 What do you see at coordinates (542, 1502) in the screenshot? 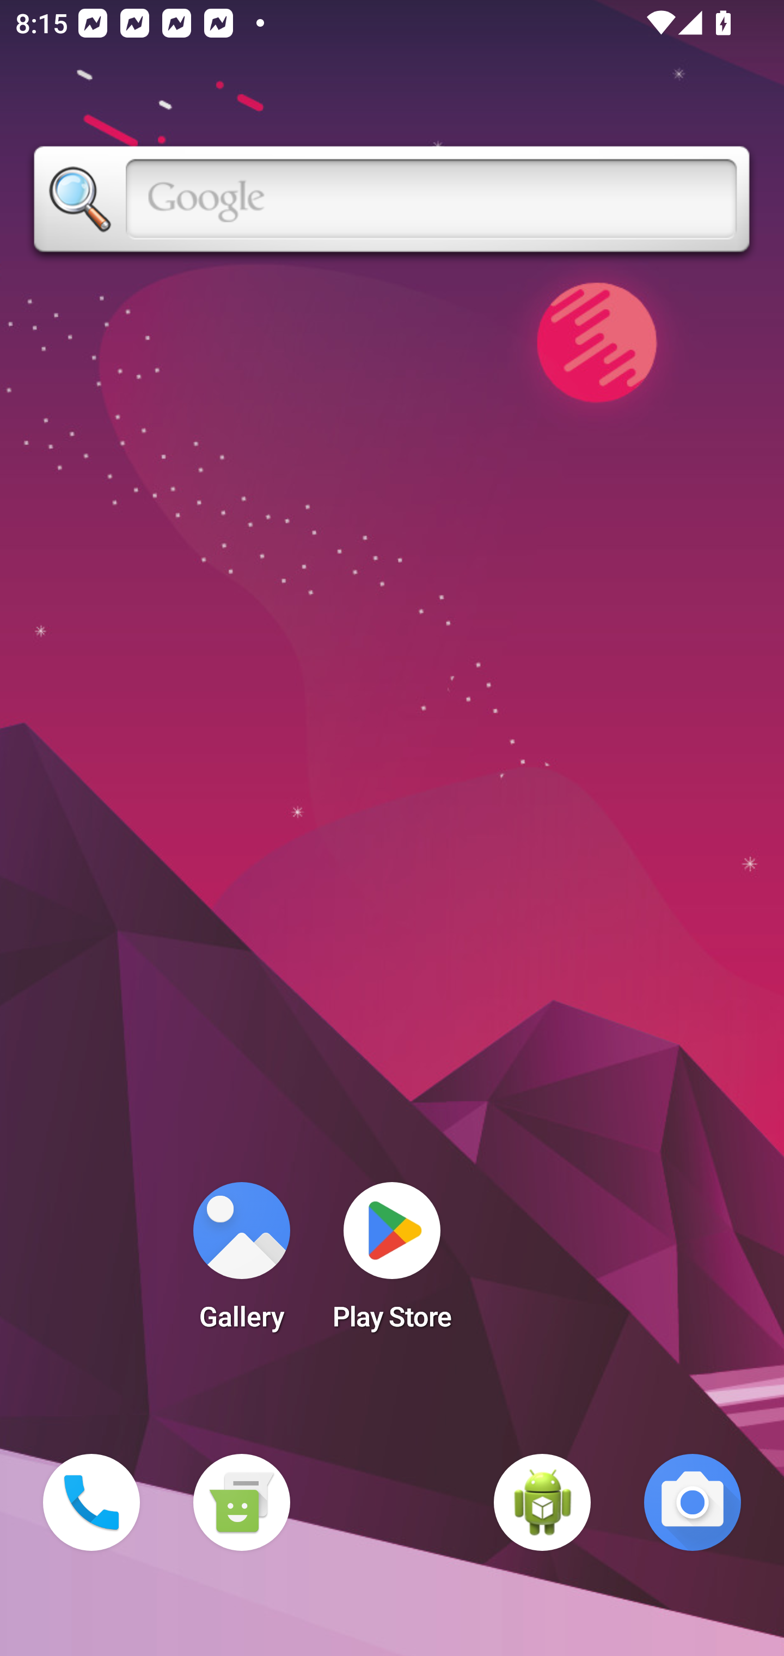
I see `WebView Browser Tester` at bounding box center [542, 1502].